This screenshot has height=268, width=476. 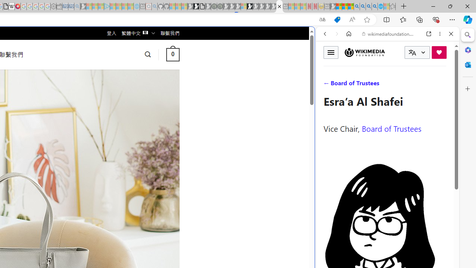 What do you see at coordinates (328, 85) in the screenshot?
I see `Search Filter, WEB` at bounding box center [328, 85].